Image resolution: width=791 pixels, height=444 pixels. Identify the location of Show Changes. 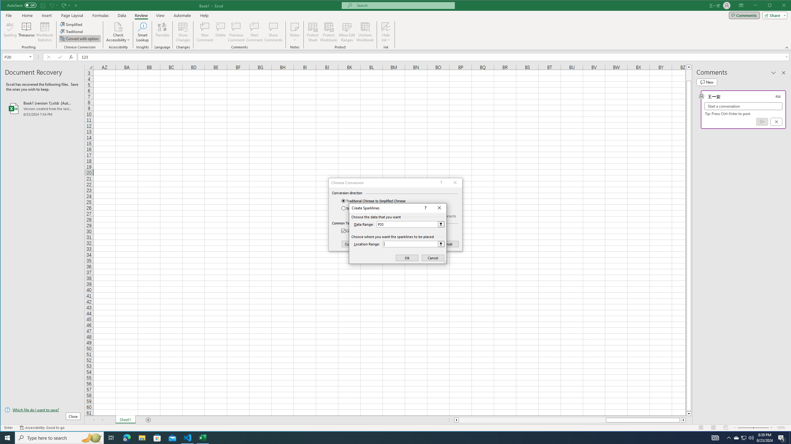
(182, 32).